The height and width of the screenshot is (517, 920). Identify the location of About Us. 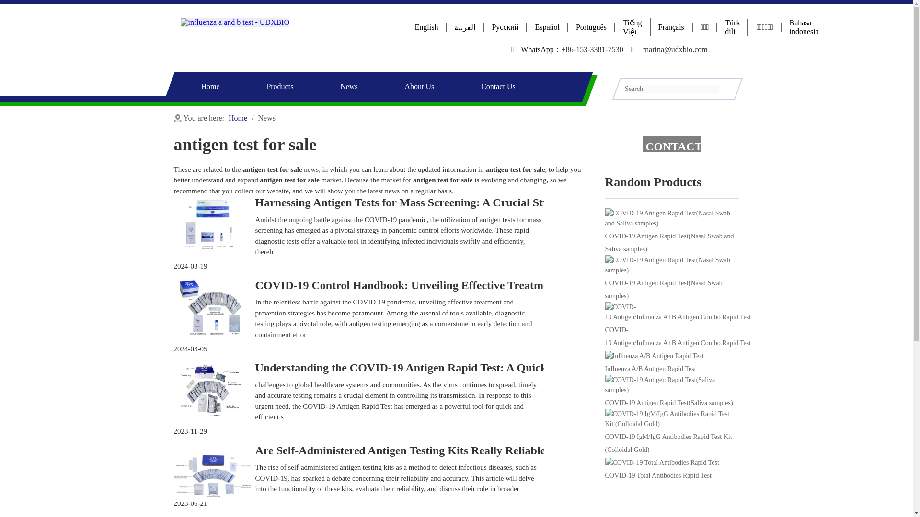
(419, 87).